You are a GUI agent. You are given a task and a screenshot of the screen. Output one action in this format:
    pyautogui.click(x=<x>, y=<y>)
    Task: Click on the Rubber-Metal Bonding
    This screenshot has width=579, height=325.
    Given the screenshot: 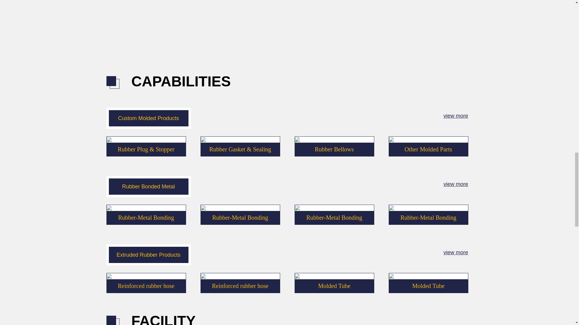 What is the action you would take?
    pyautogui.click(x=334, y=218)
    